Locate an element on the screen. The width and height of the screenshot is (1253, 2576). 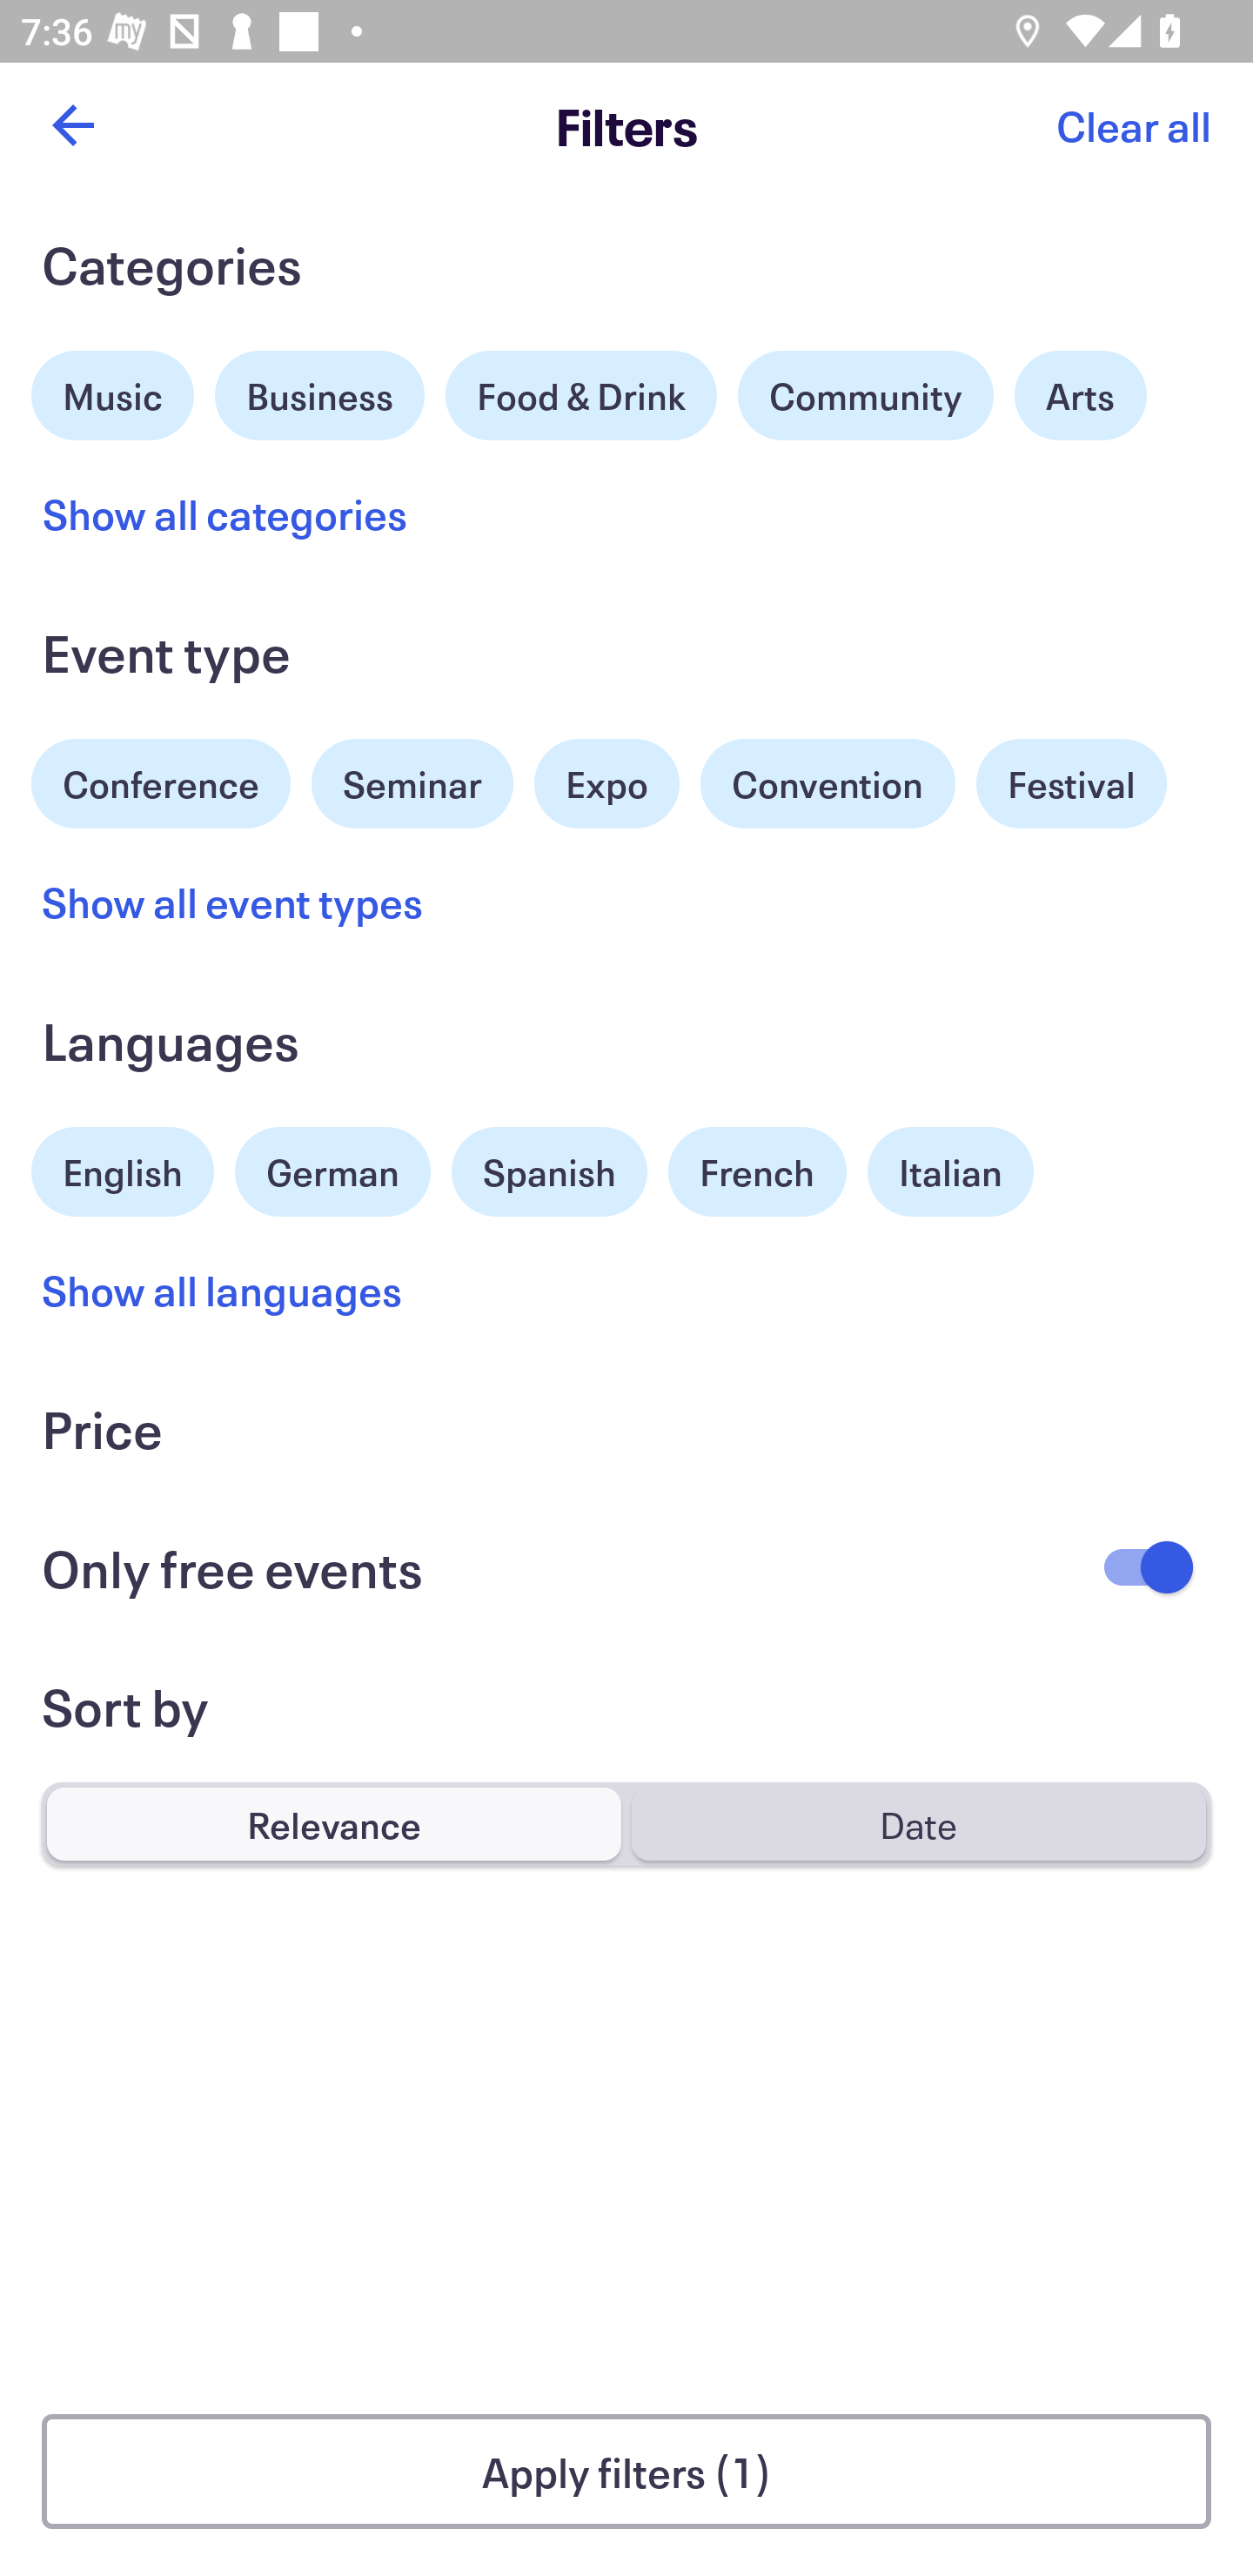
French is located at coordinates (757, 1171).